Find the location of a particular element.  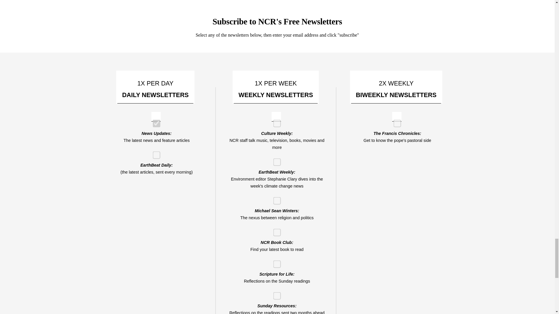

c25324053e is located at coordinates (275, 262).